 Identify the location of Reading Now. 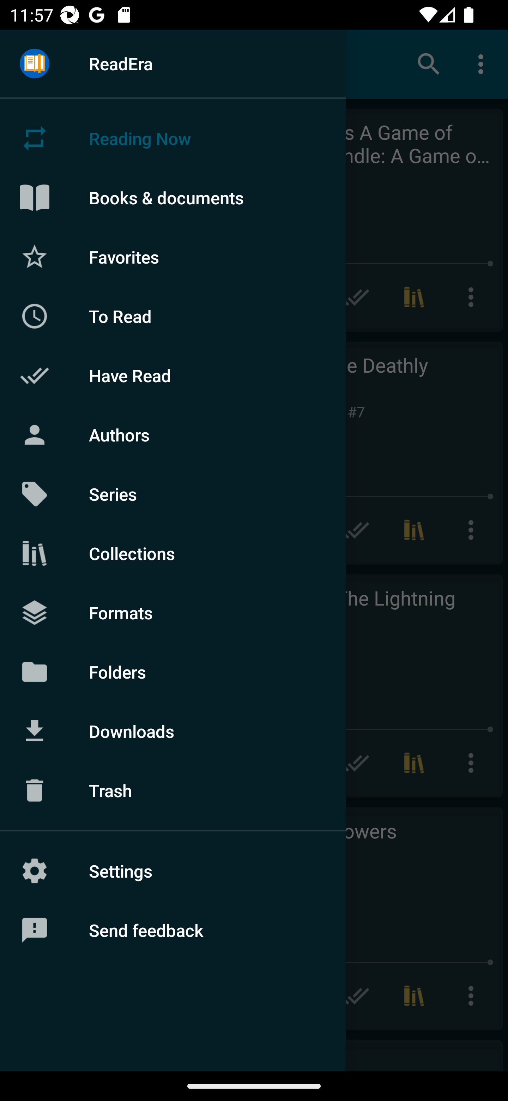
(173, 138).